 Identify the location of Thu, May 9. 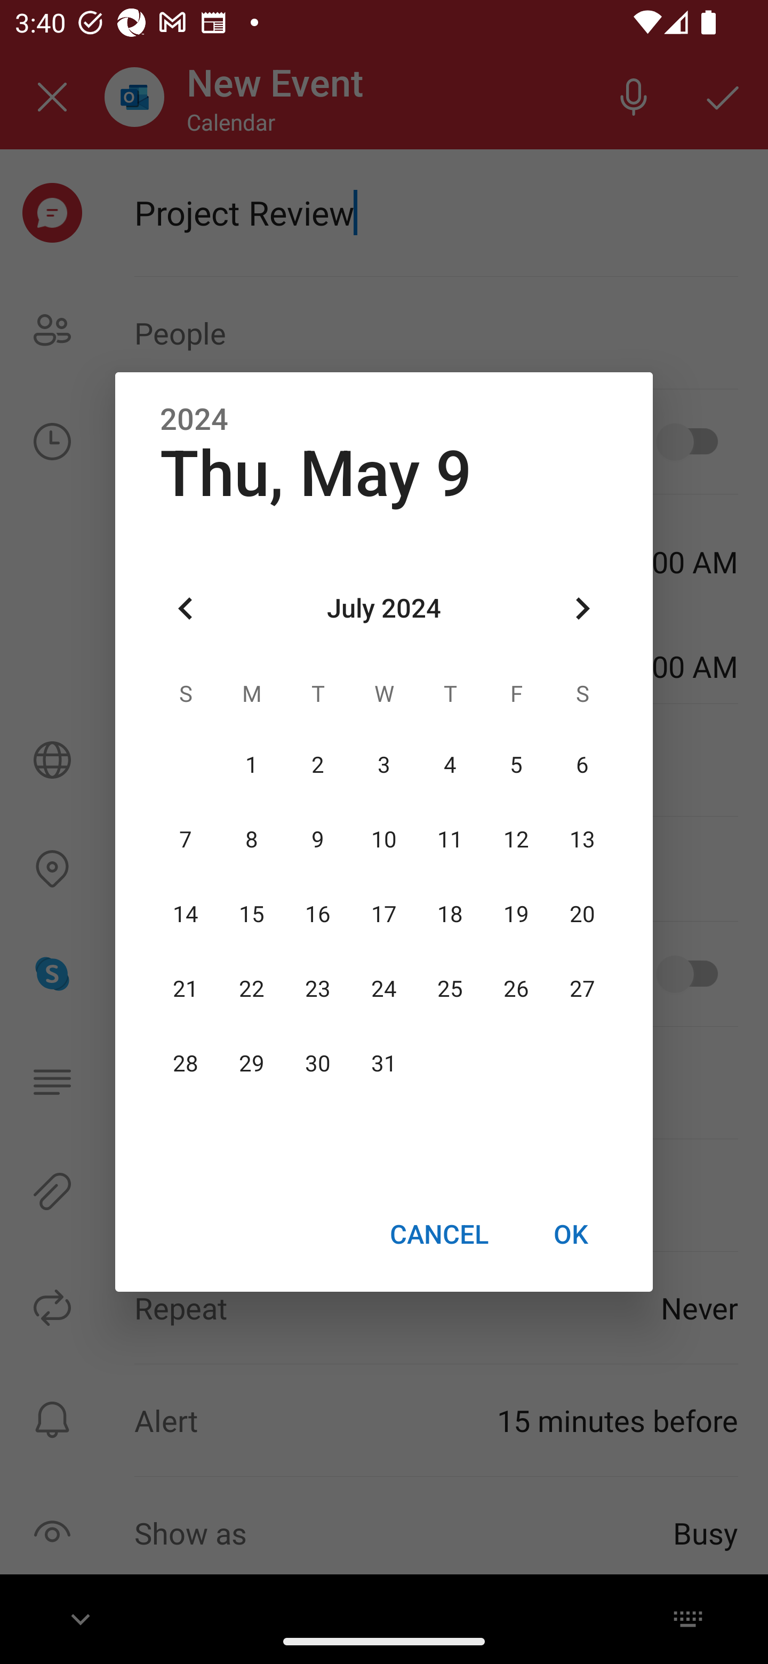
(316, 474).